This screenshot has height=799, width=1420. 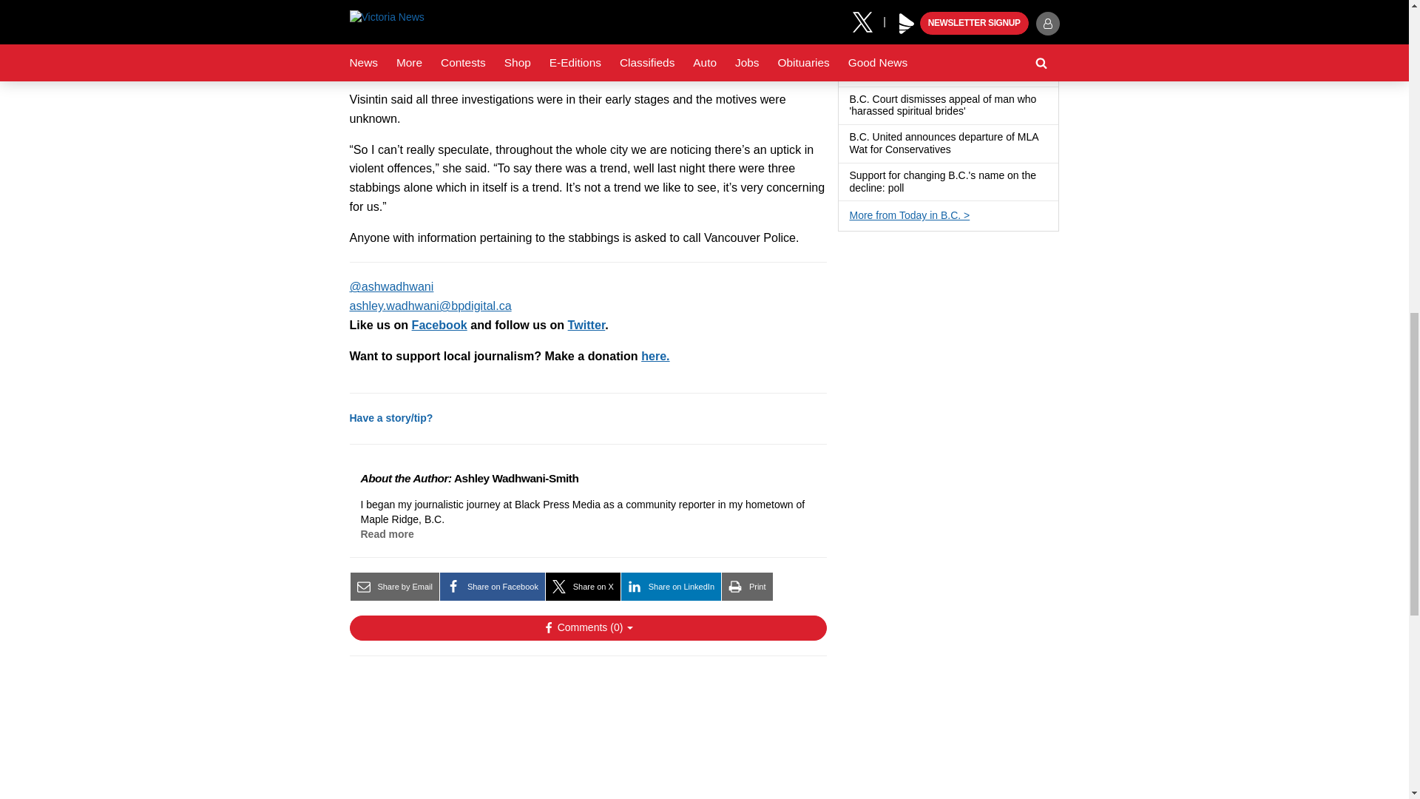 I want to click on Has a gallery, so click(x=960, y=74).